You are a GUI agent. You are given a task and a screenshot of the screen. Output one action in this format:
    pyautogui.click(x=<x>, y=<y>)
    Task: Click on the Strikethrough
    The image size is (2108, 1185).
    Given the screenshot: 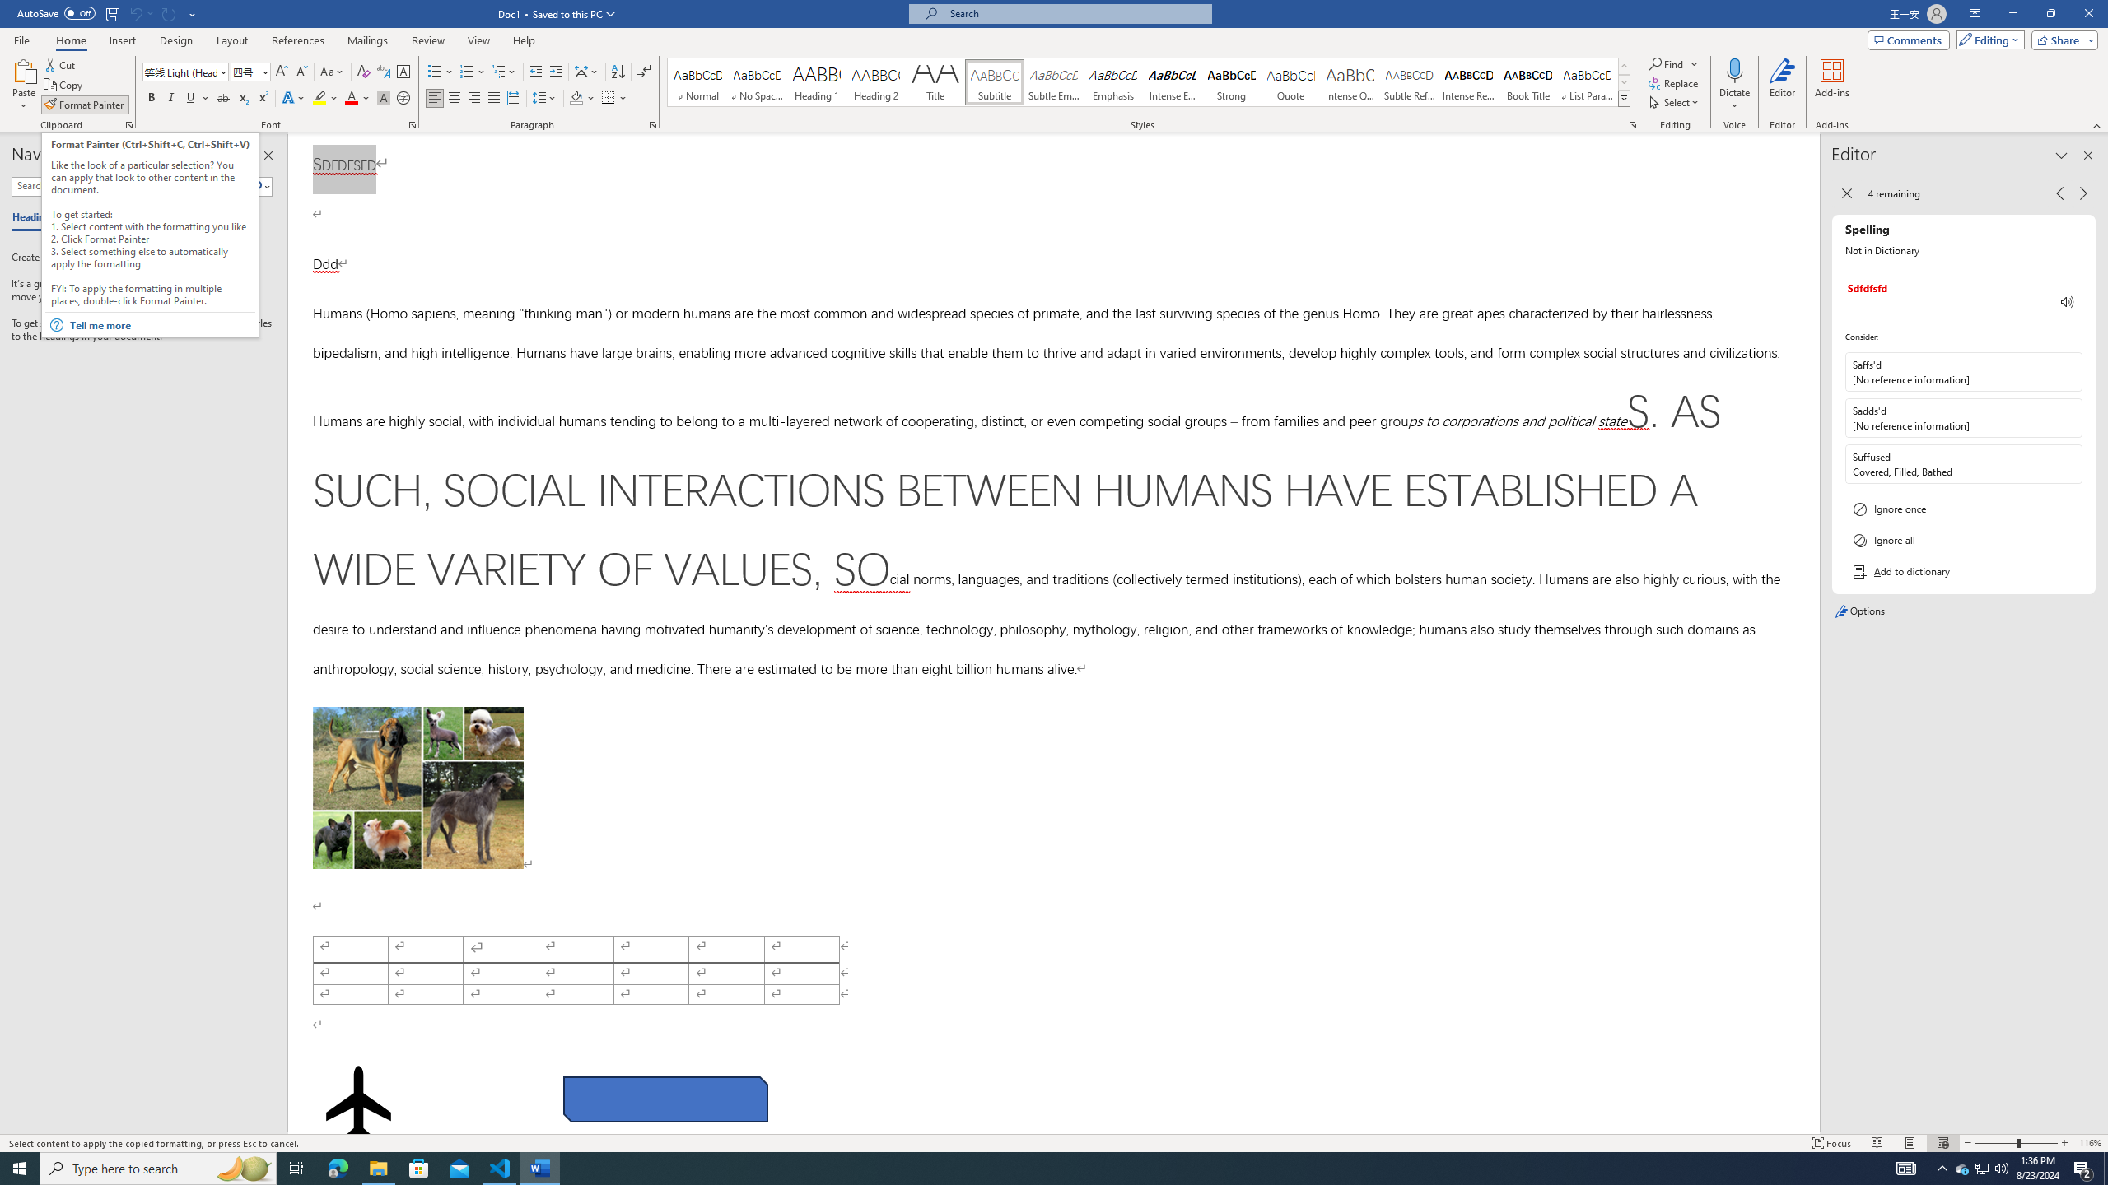 What is the action you would take?
    pyautogui.click(x=223, y=99)
    